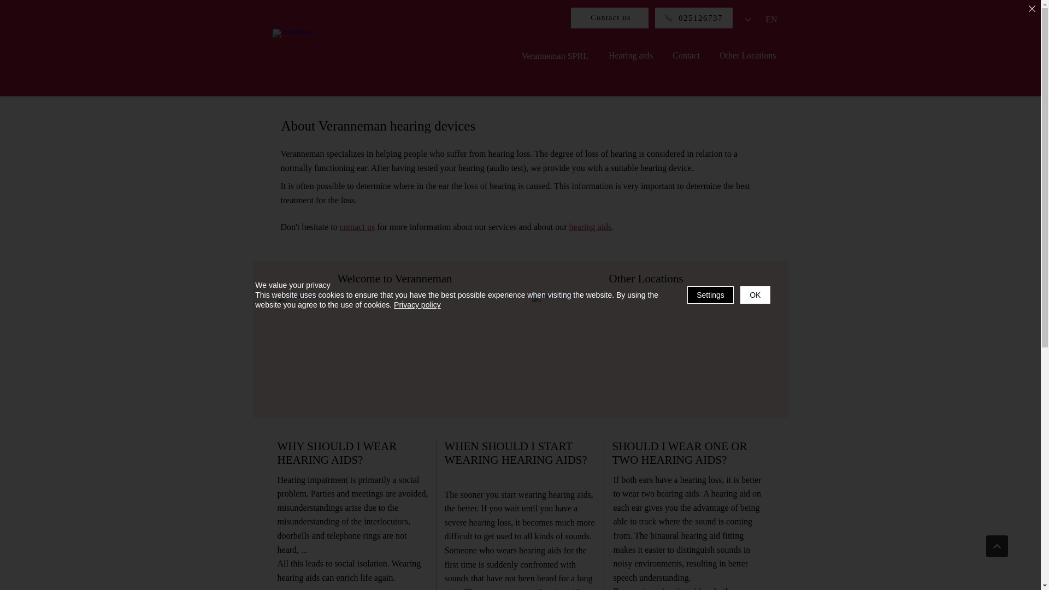  I want to click on Other Locations, so click(748, 56).